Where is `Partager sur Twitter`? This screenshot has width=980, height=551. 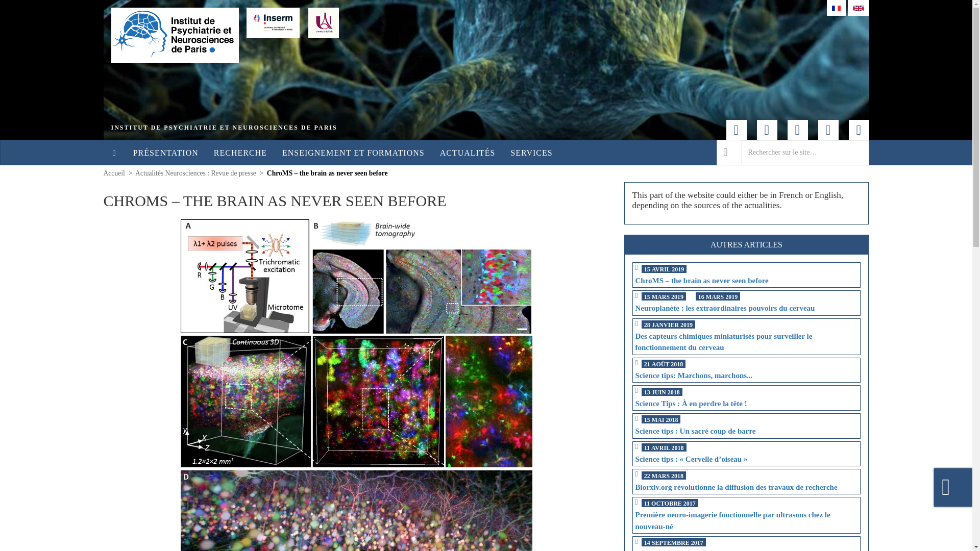 Partager sur Twitter is located at coordinates (797, 130).